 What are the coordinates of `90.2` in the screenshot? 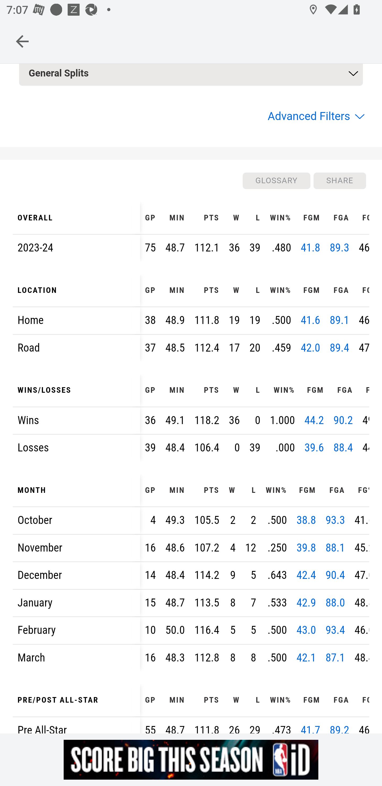 It's located at (343, 420).